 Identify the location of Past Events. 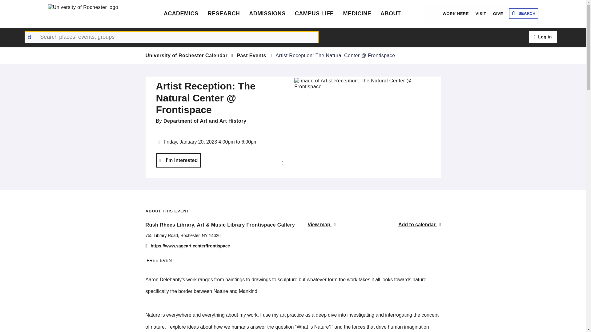
(251, 55).